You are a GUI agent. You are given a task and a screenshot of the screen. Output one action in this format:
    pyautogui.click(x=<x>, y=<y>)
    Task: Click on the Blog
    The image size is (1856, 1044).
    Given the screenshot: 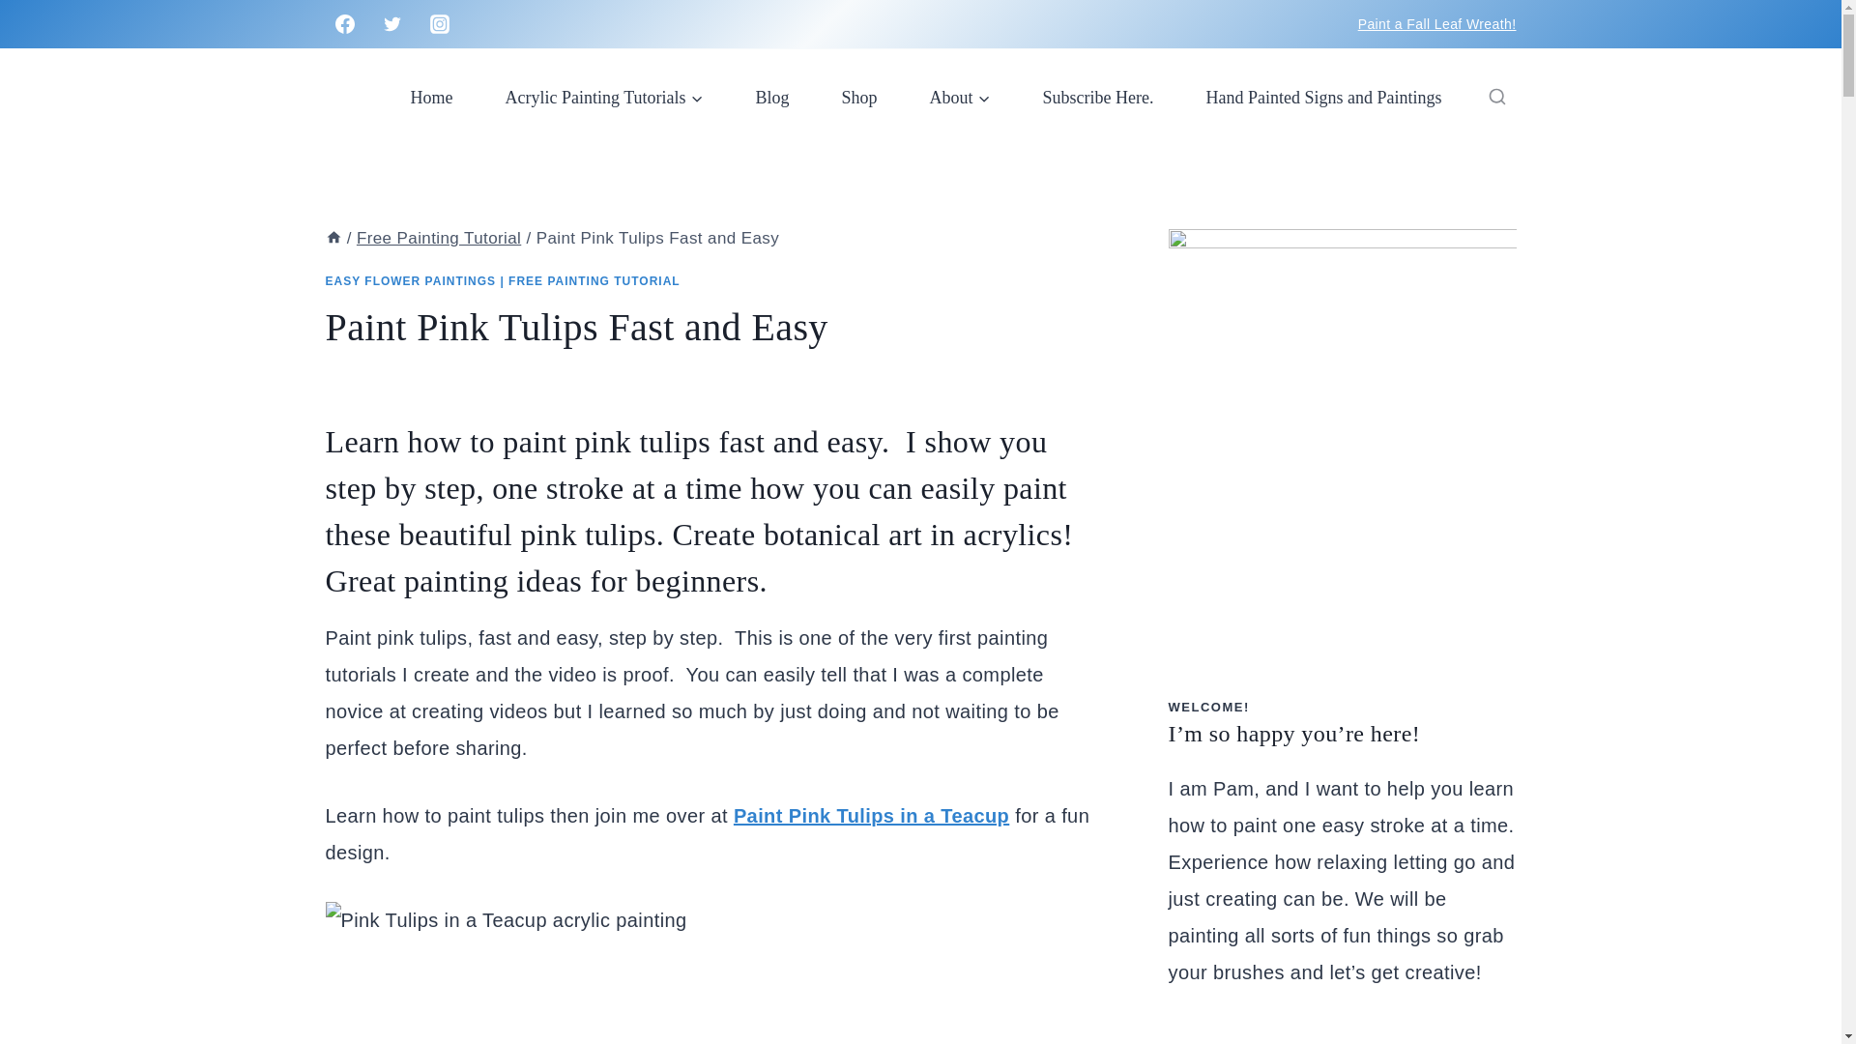 What is the action you would take?
    pyautogui.click(x=771, y=97)
    